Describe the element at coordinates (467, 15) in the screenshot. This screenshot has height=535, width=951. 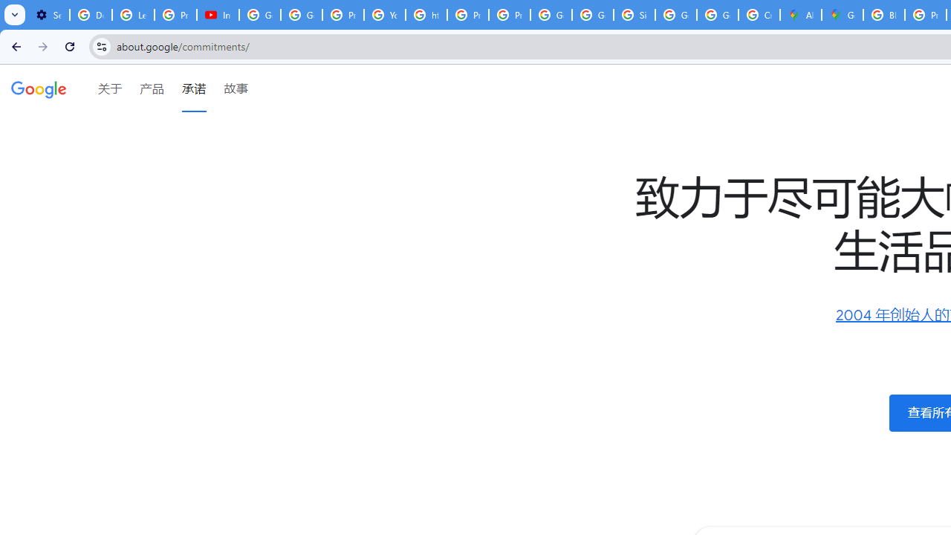
I see `Privacy Help Center - Policies Help` at that location.